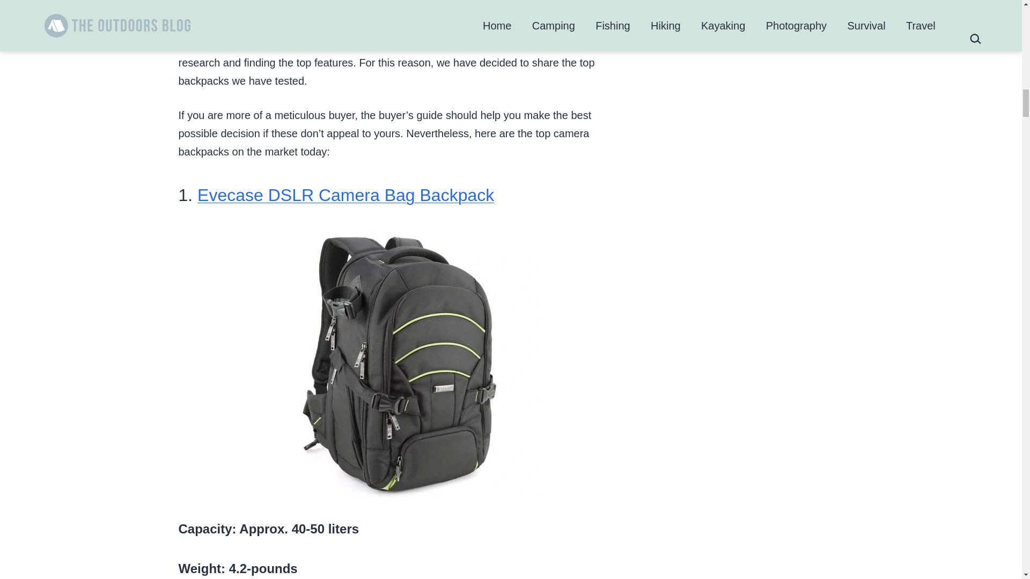 The height and width of the screenshot is (579, 1030). Describe the element at coordinates (345, 195) in the screenshot. I see `Evecase DSLR Camera Bag Backpack` at that location.